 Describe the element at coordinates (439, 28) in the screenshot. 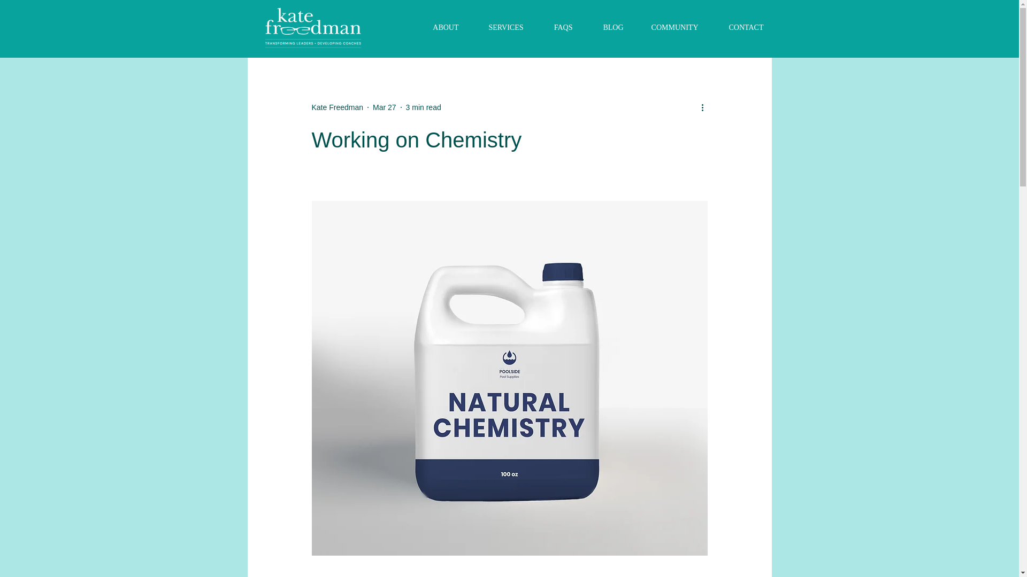

I see `ABOUT` at that location.